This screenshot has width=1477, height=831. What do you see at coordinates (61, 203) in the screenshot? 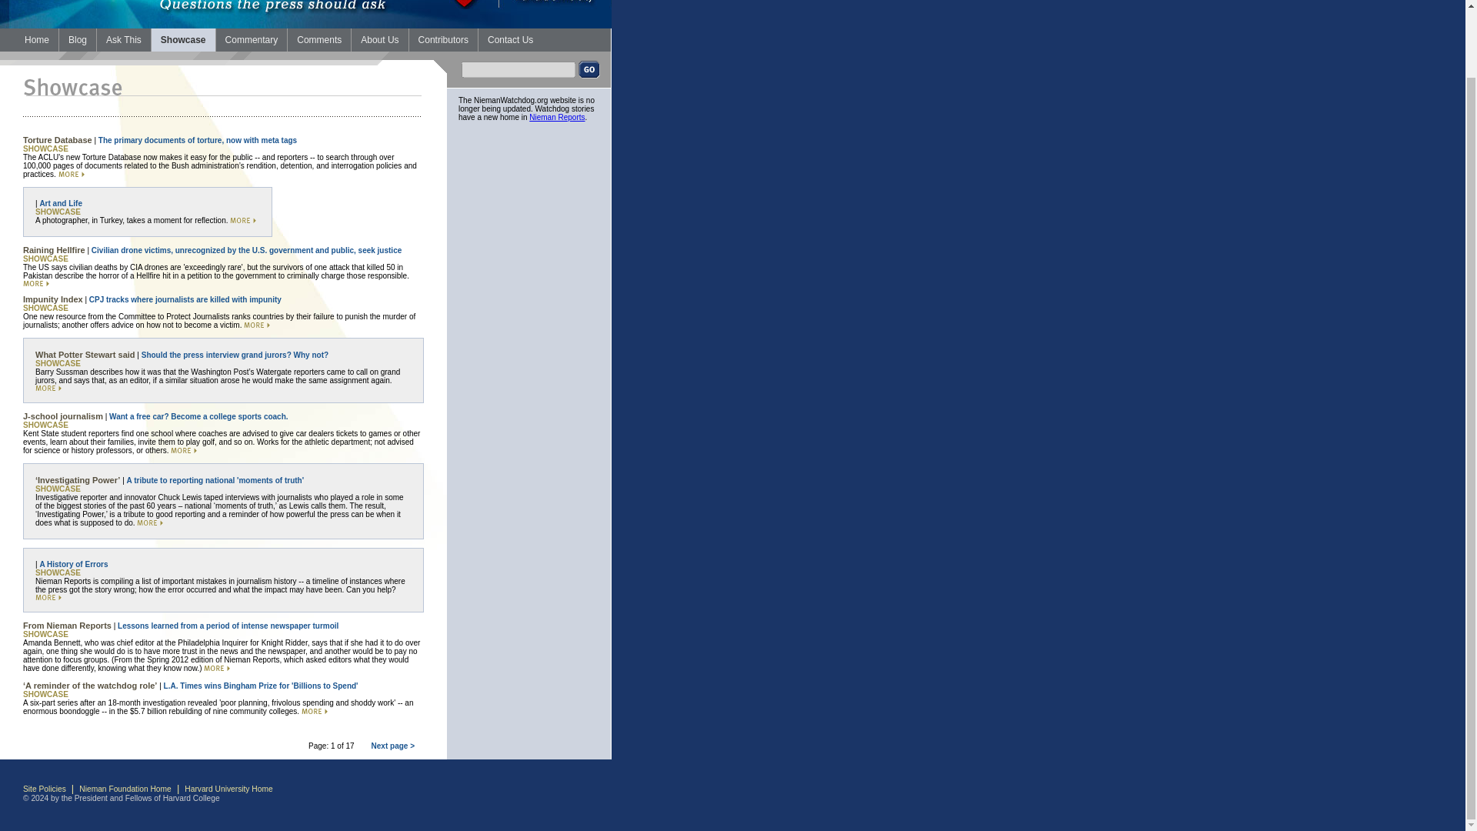
I see `Art and Life` at bounding box center [61, 203].